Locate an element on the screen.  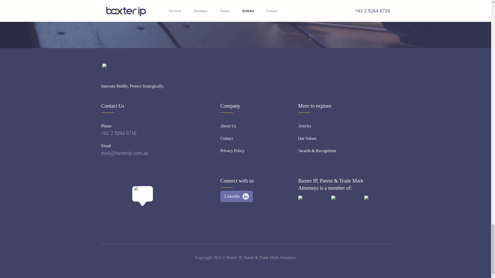
Privacy Policy is located at coordinates (232, 151).